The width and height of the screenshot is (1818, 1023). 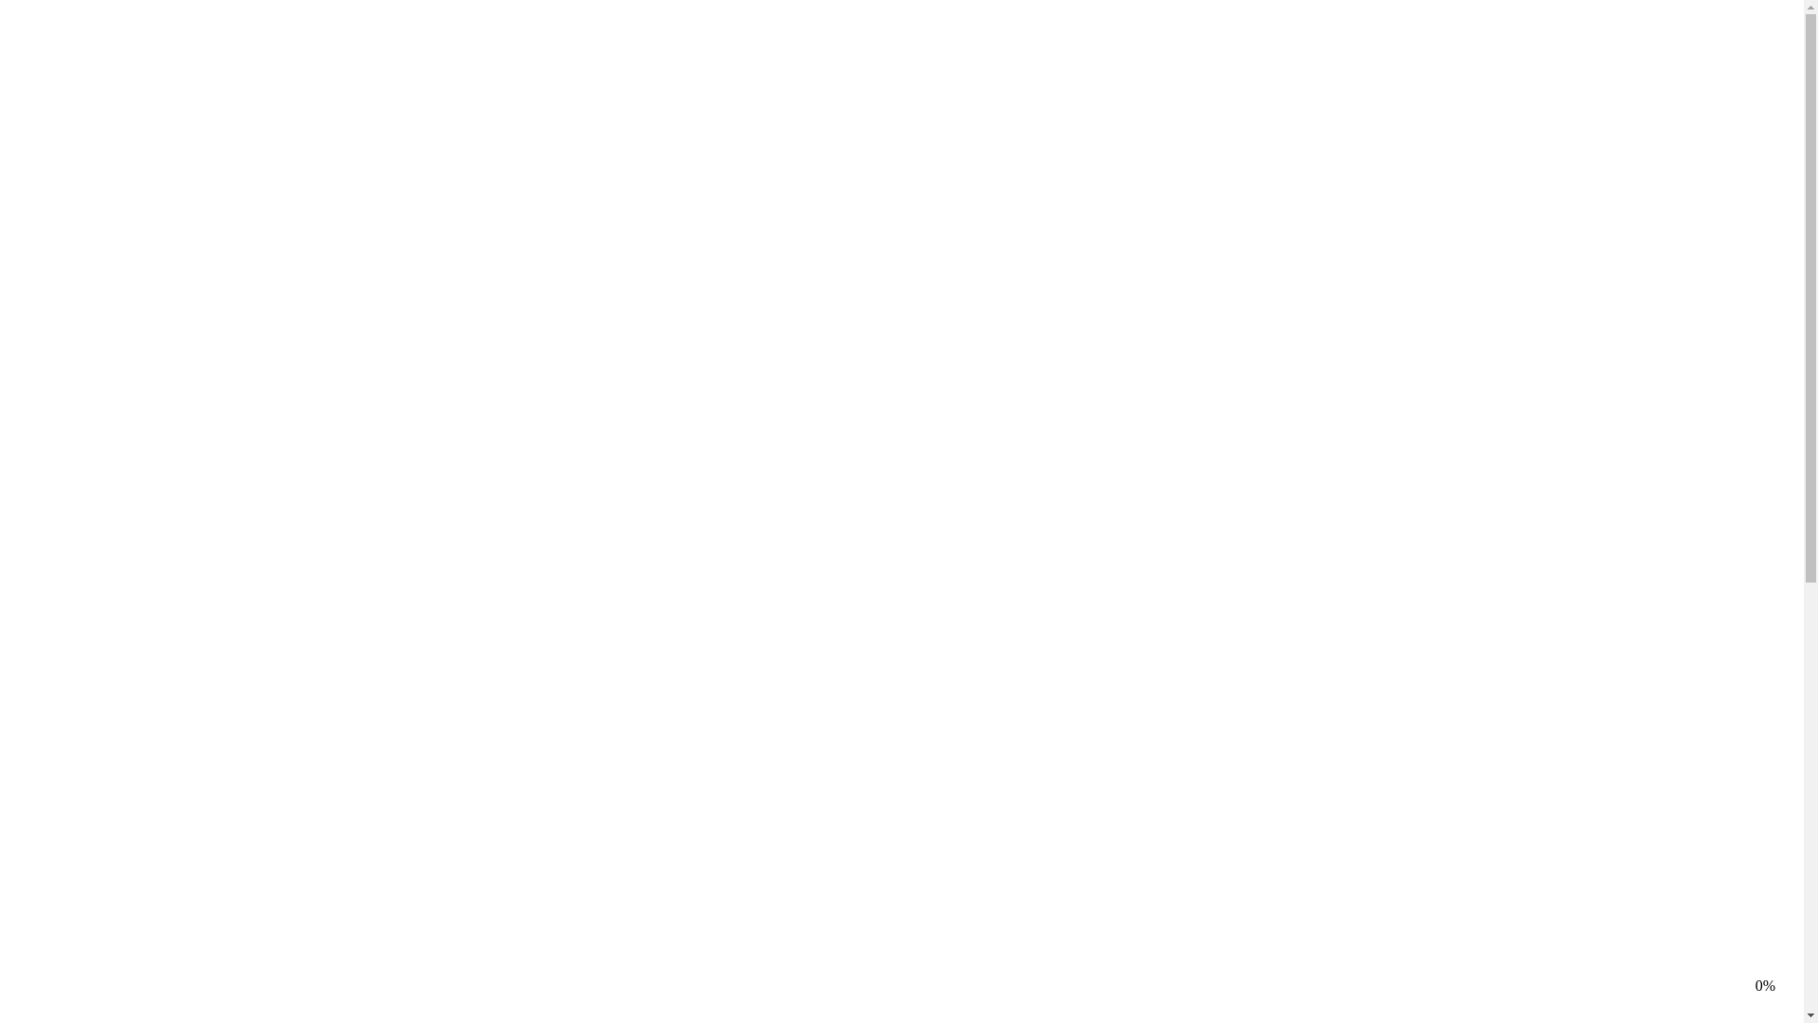 I want to click on Home, so click(x=64, y=47).